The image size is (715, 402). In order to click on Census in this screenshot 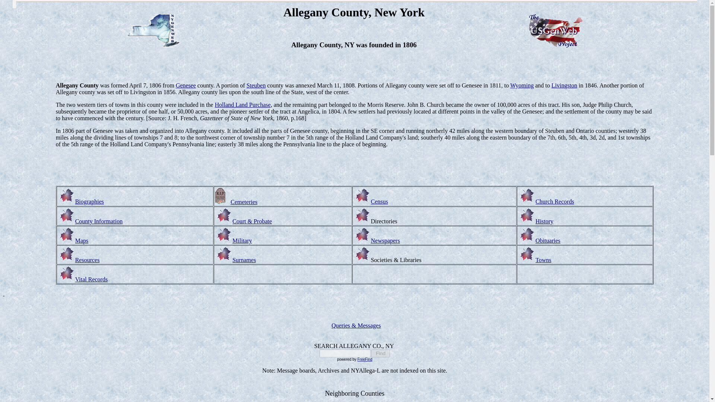, I will do `click(379, 201)`.